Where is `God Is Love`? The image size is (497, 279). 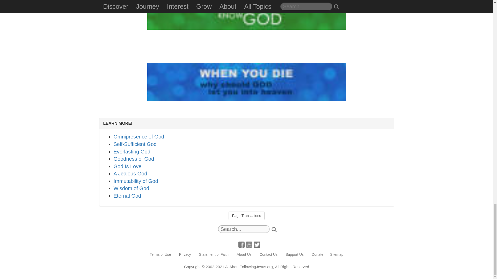 God Is Love is located at coordinates (127, 166).